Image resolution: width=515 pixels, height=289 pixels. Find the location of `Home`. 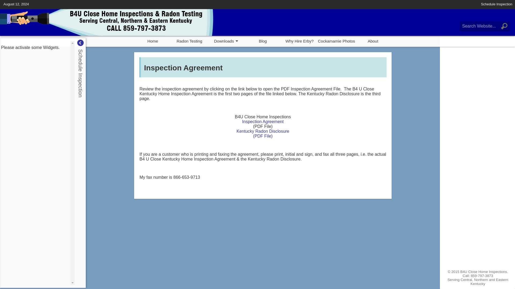

Home is located at coordinates (153, 40).